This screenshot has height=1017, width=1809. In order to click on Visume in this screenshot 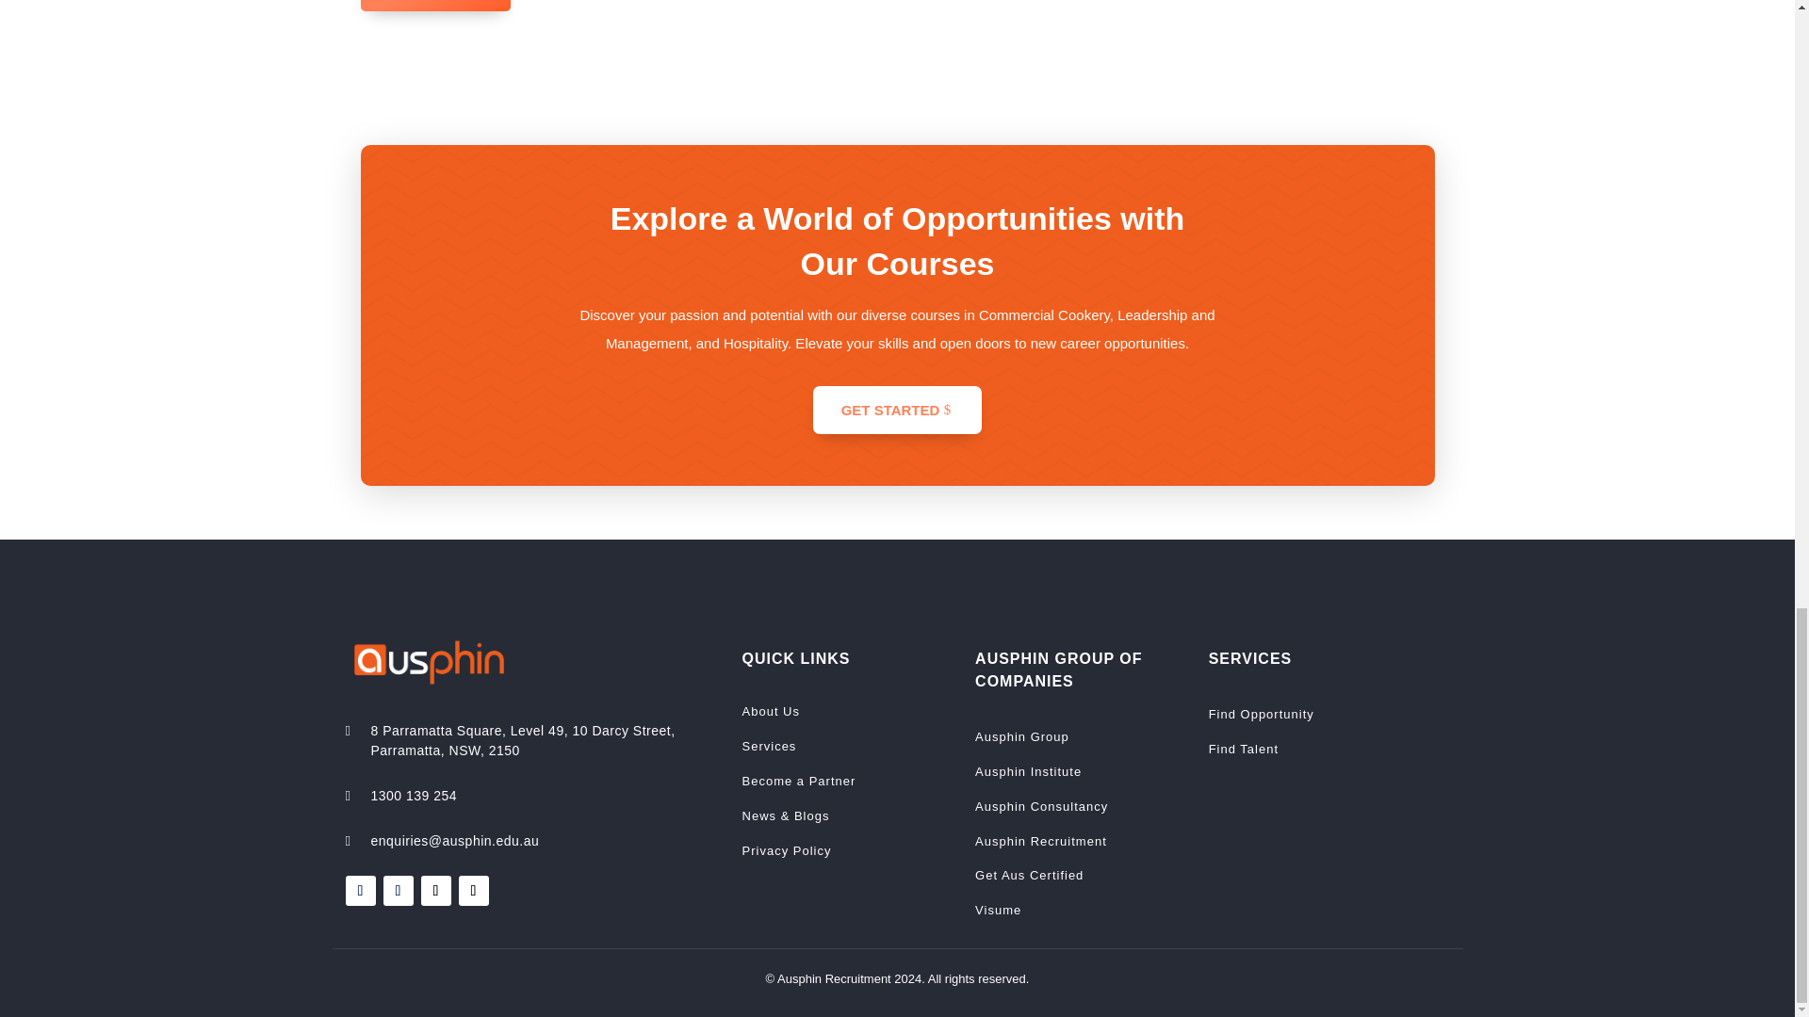, I will do `click(998, 912)`.